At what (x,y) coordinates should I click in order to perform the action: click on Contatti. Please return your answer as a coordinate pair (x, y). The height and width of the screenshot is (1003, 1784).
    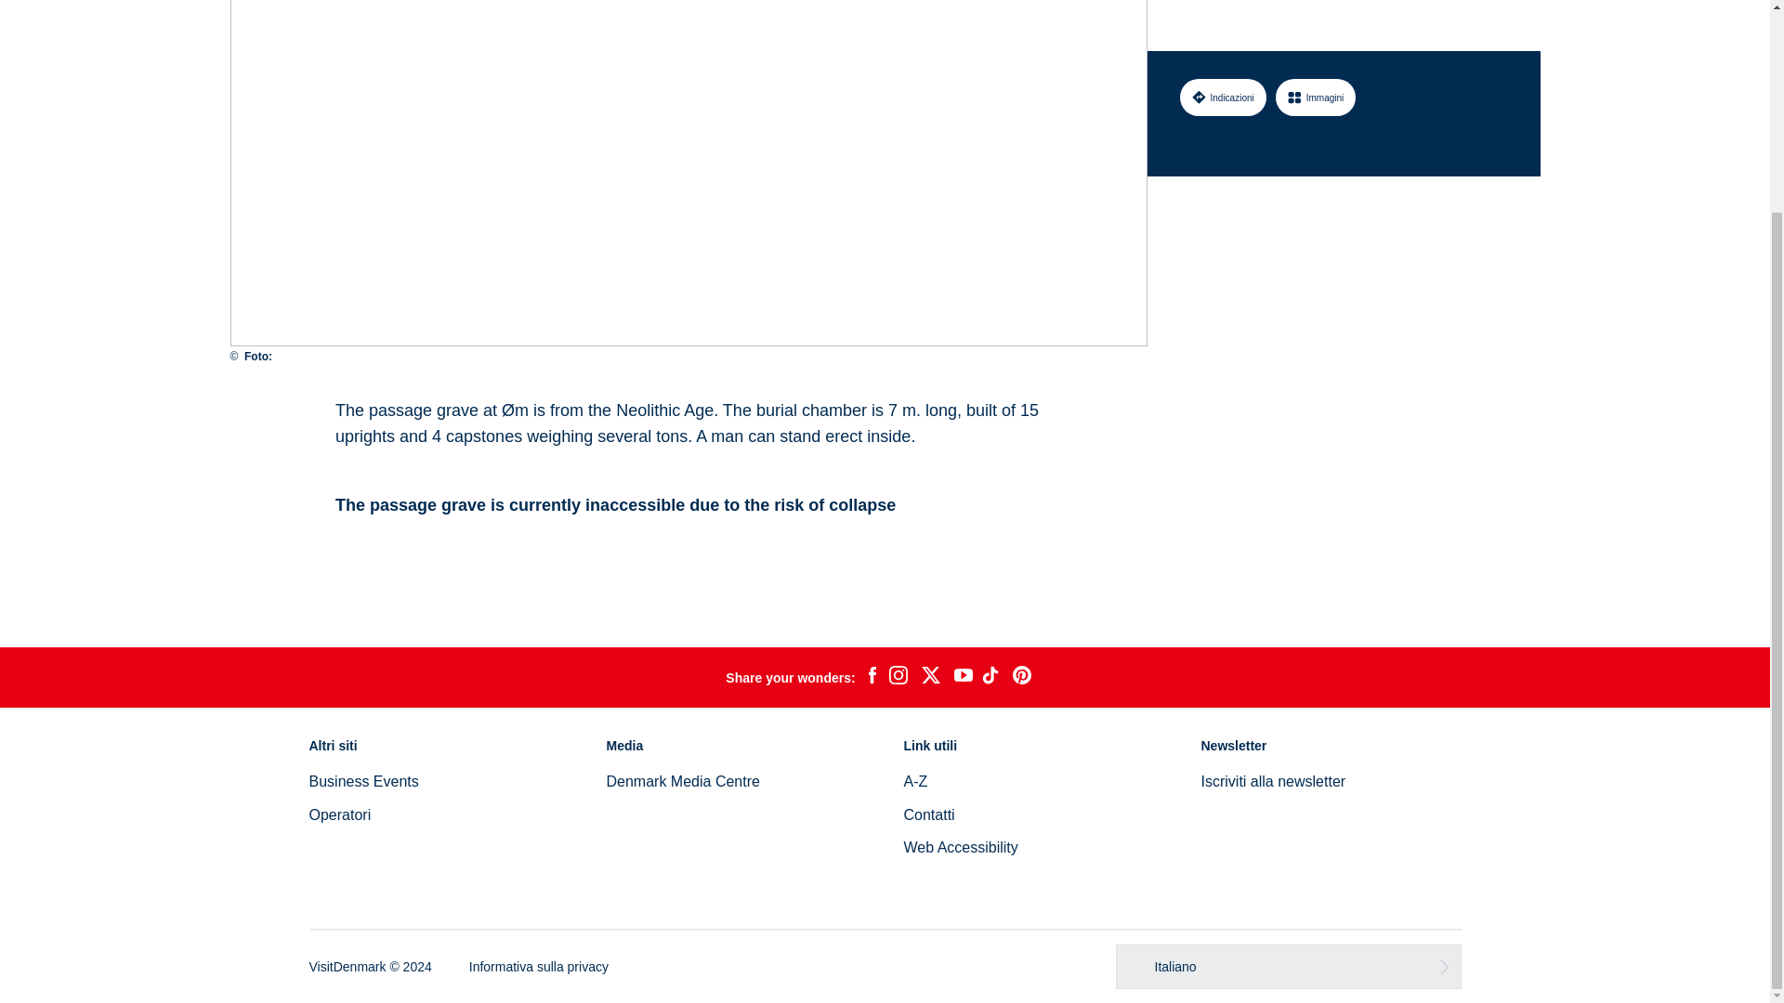
    Looking at the image, I should click on (928, 814).